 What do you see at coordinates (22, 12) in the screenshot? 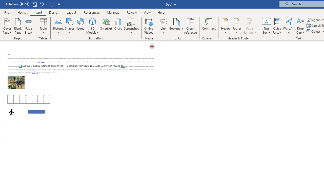
I see `Home` at bounding box center [22, 12].